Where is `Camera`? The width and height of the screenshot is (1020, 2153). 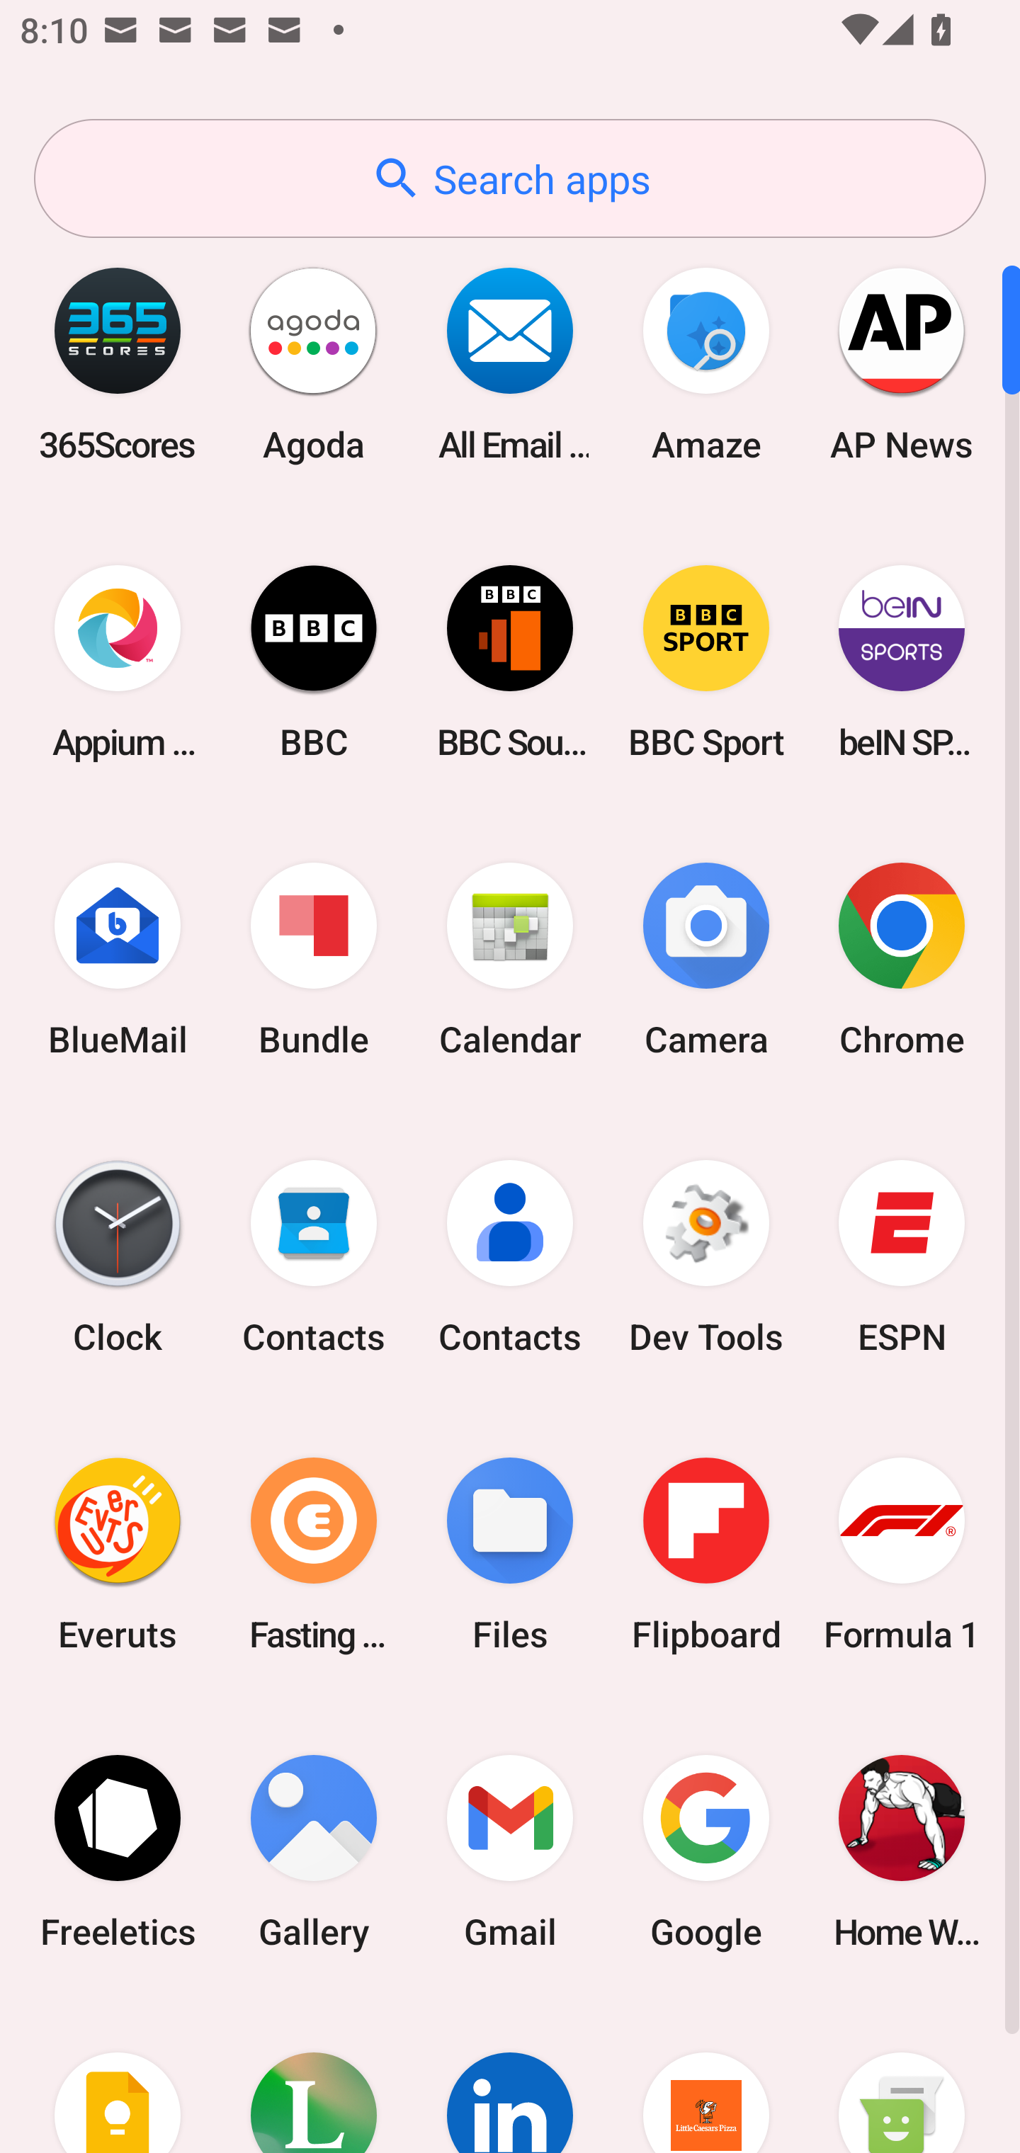 Camera is located at coordinates (705, 960).